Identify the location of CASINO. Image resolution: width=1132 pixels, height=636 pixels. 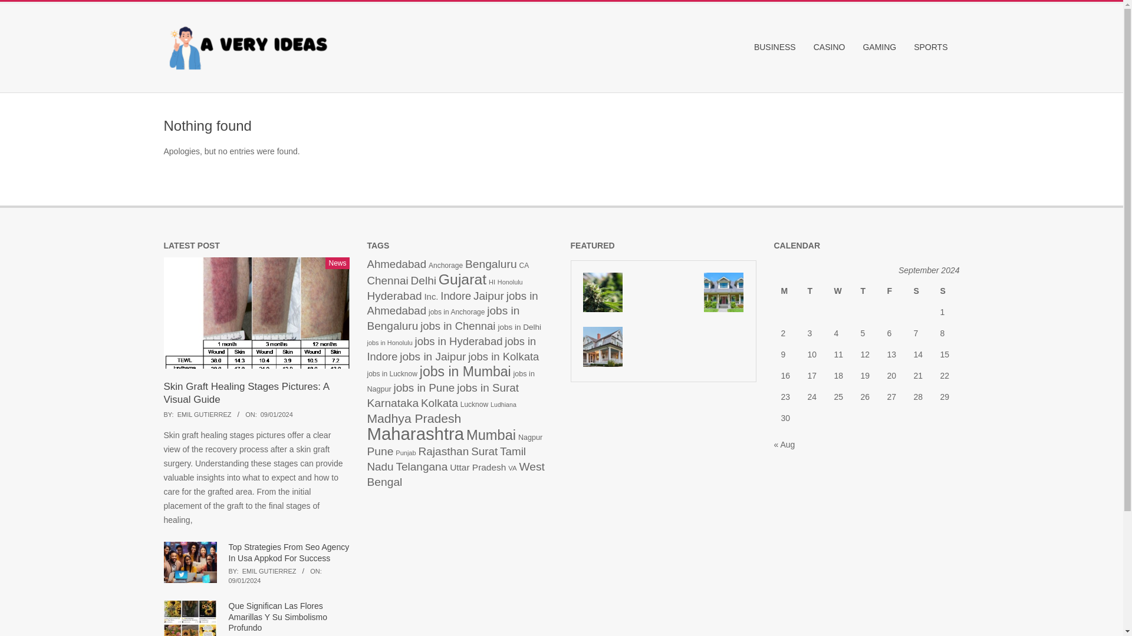
(832, 48).